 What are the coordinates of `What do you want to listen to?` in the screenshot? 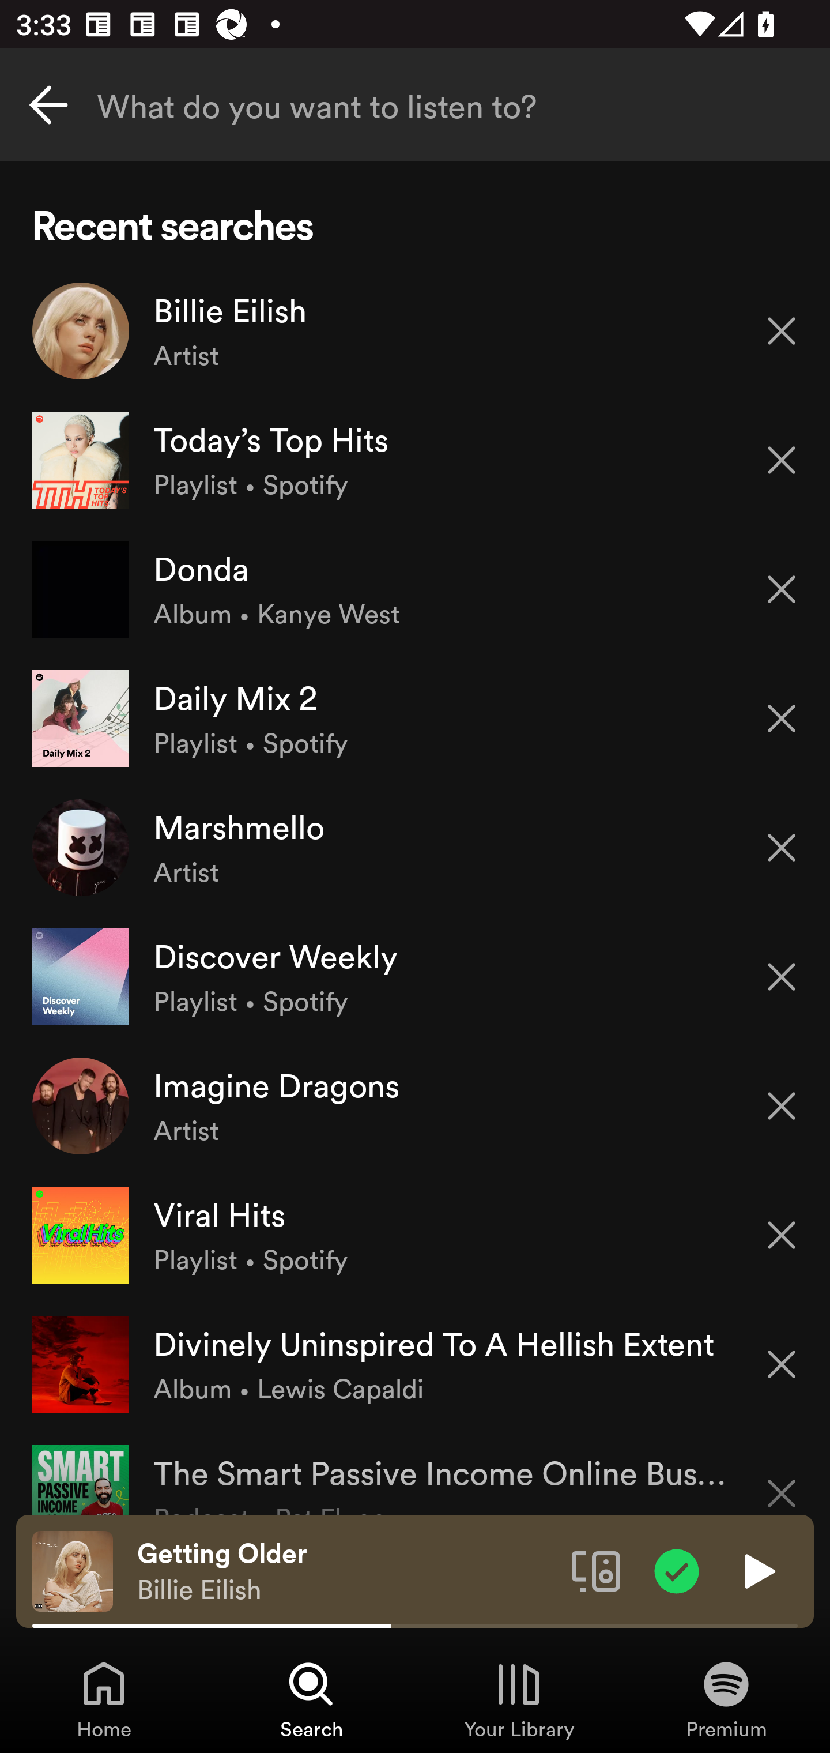 It's located at (415, 105).